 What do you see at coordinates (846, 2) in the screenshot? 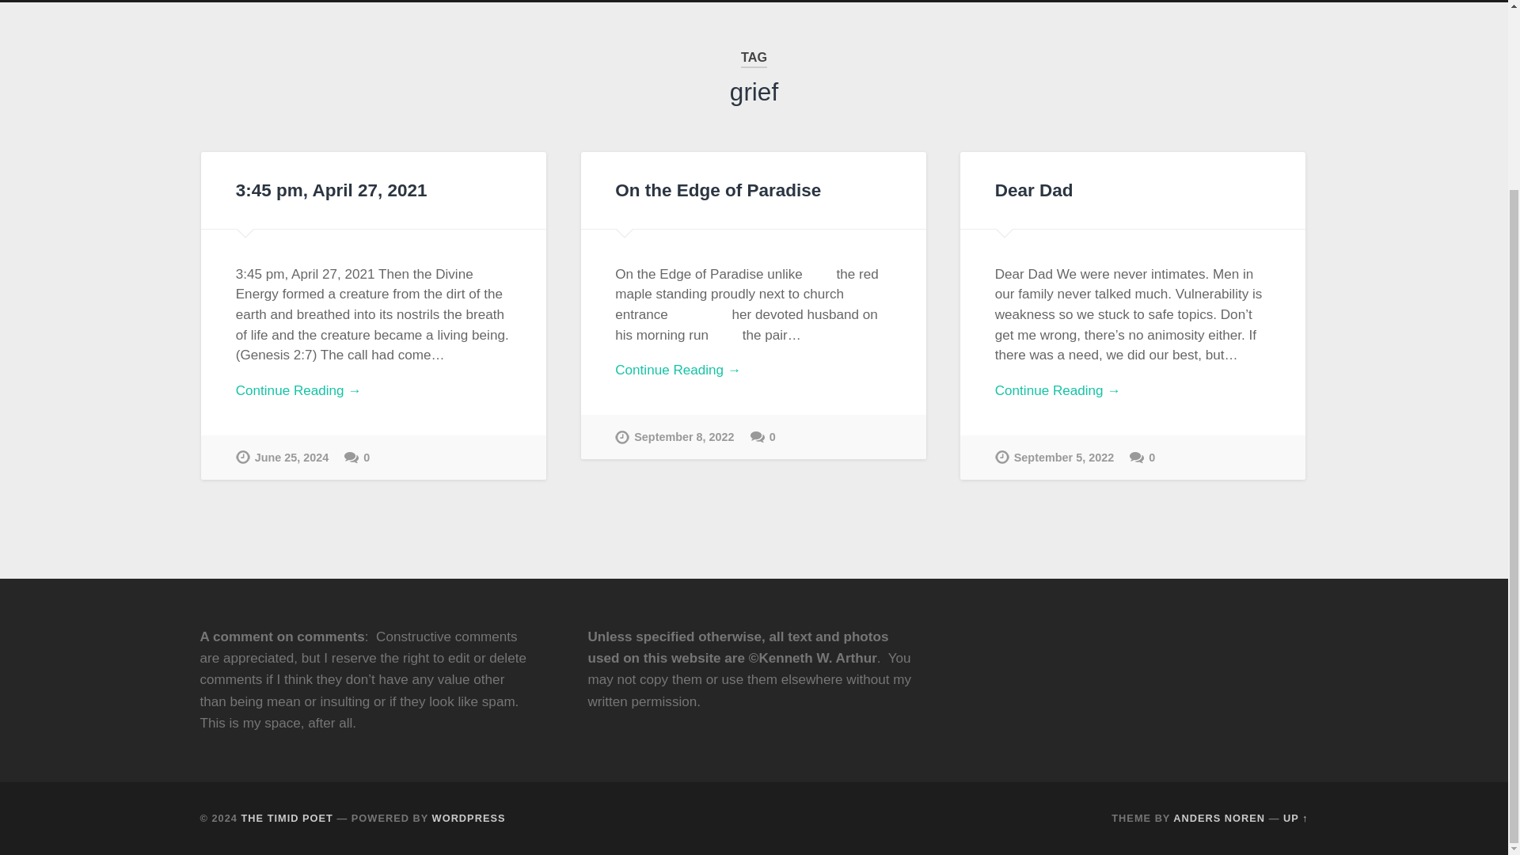
I see `CONTACT` at bounding box center [846, 2].